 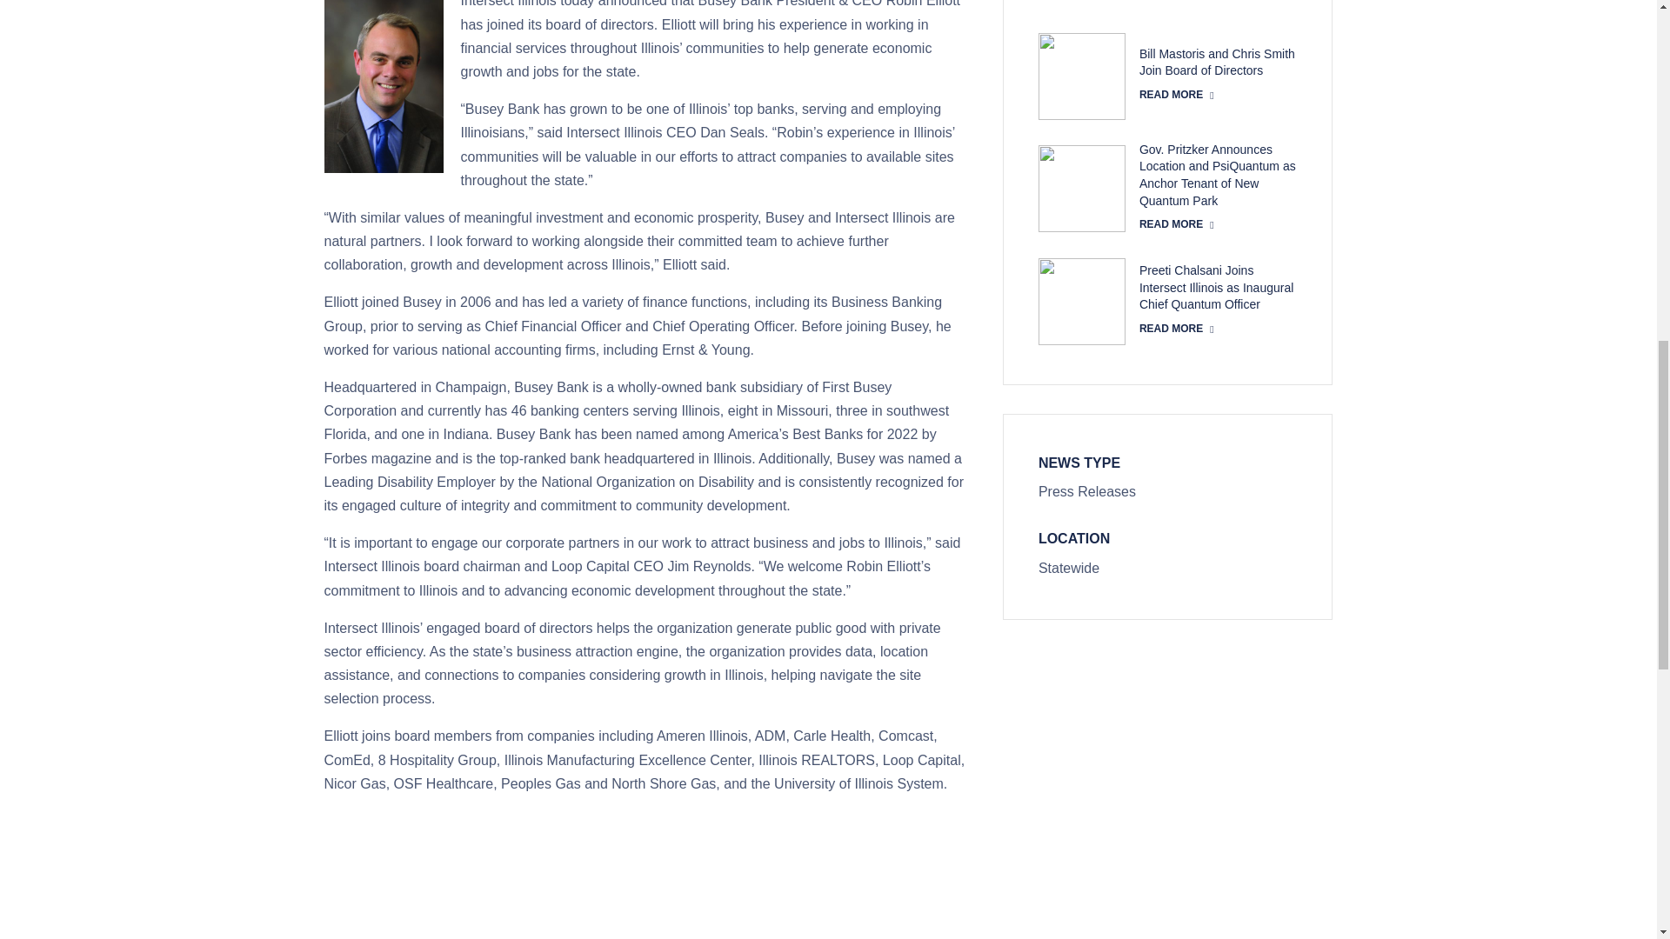 What do you see at coordinates (1217, 63) in the screenshot?
I see `Bill Mastoris and Chris Smith Join Board of Directors` at bounding box center [1217, 63].